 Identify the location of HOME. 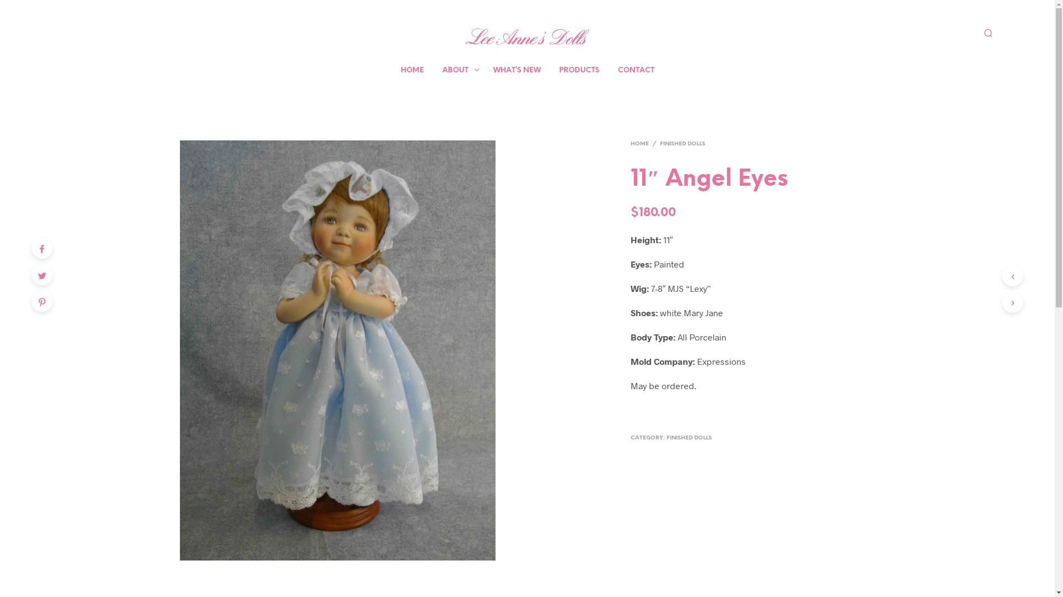
(642, 144).